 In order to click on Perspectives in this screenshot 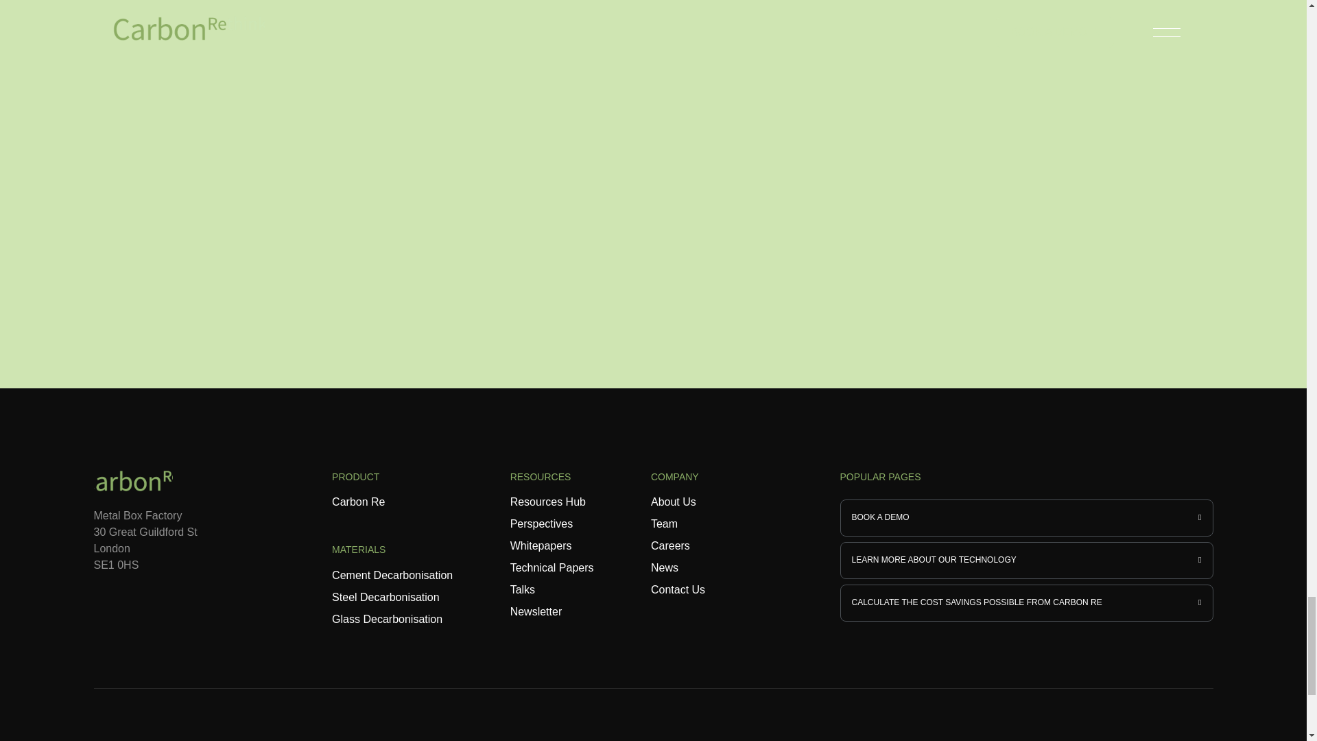, I will do `click(542, 524)`.